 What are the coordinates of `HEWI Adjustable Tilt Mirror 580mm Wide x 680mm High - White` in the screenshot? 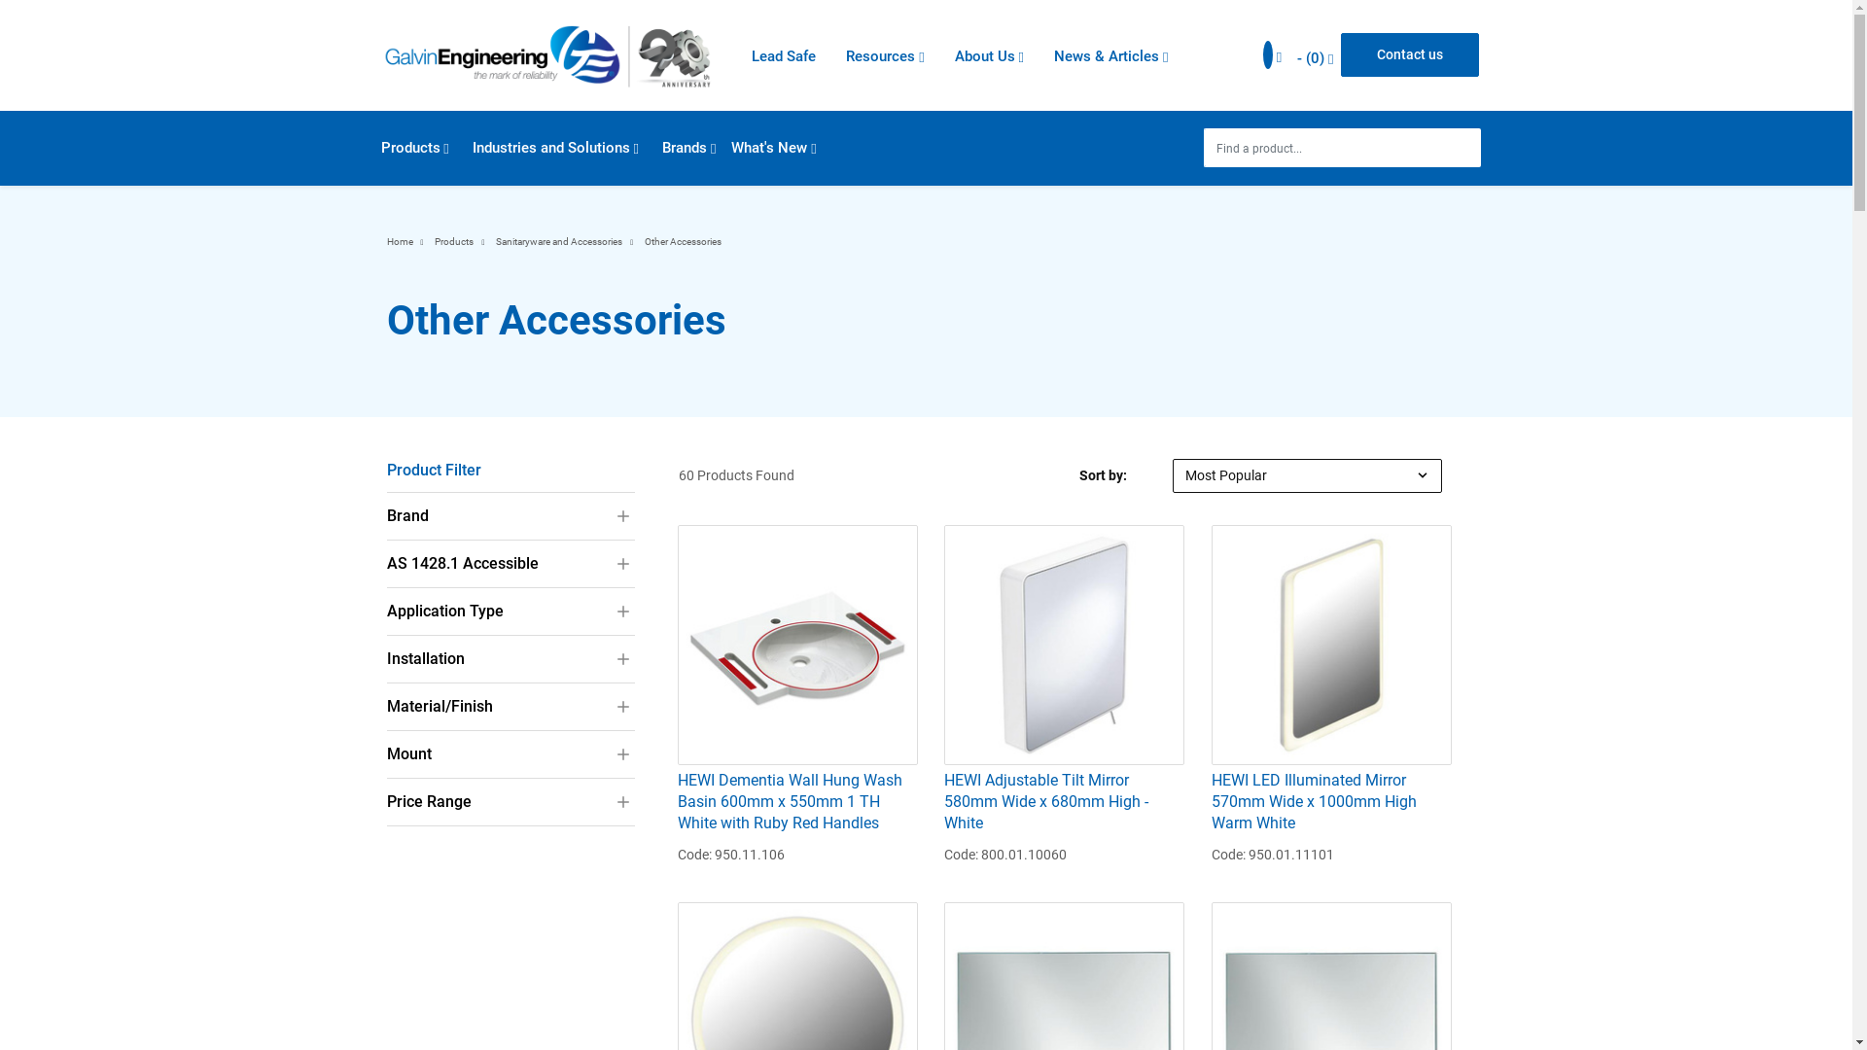 It's located at (1064, 802).